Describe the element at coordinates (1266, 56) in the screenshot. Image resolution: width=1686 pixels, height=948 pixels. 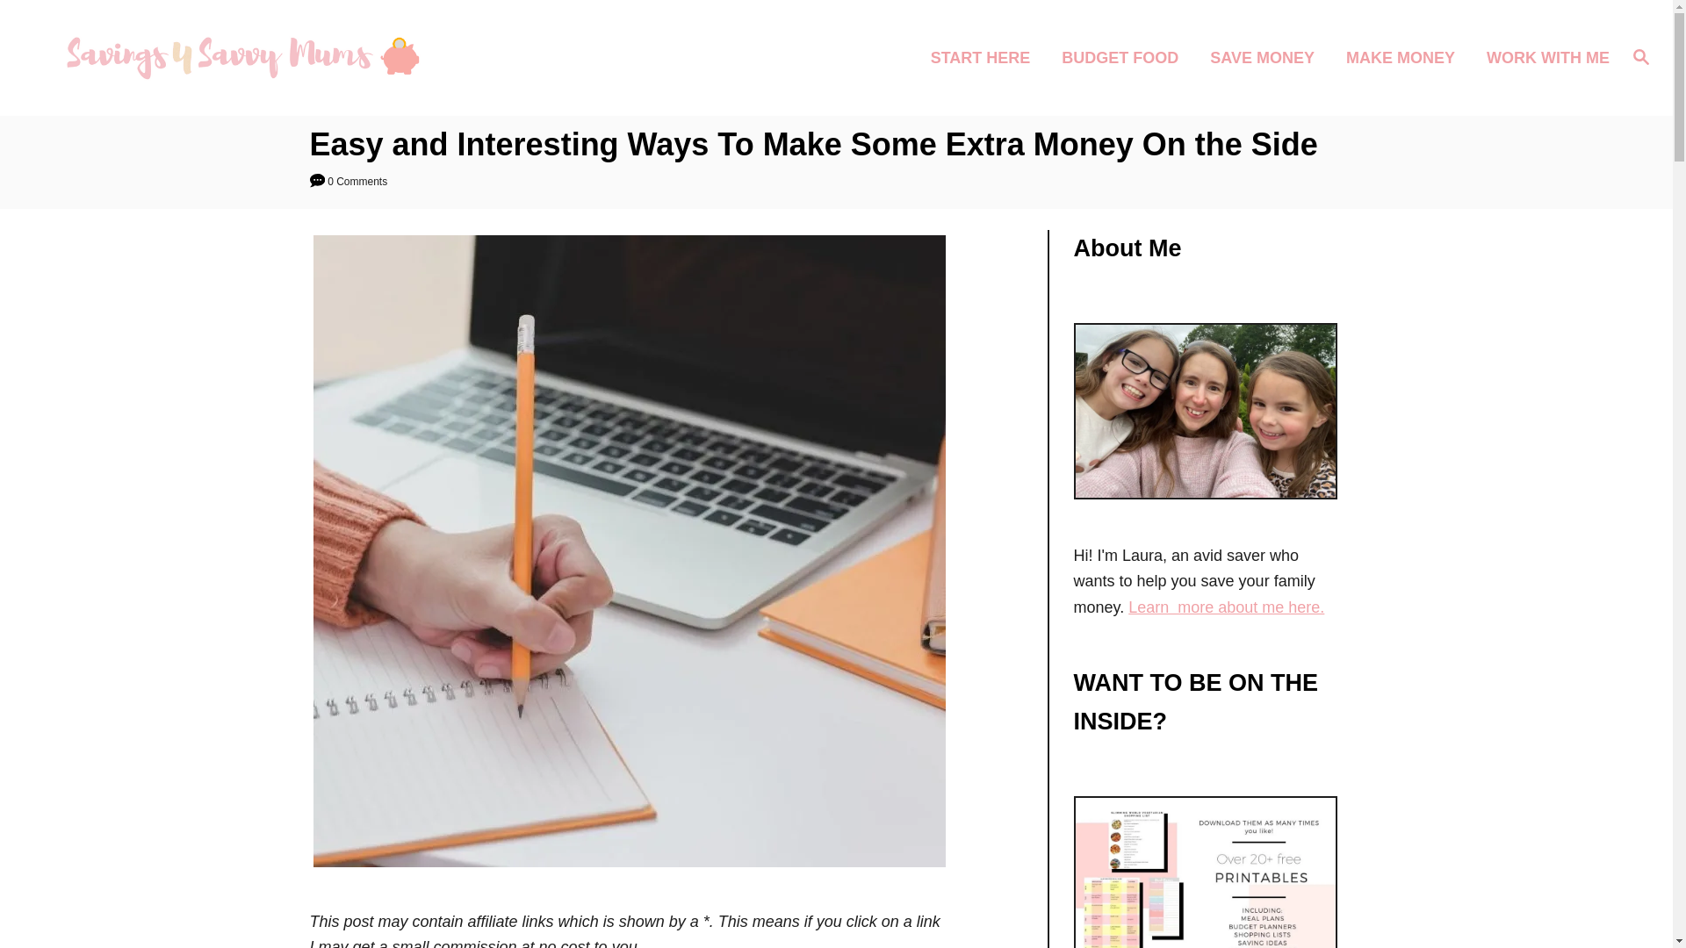
I see `SAVE MONEY` at that location.